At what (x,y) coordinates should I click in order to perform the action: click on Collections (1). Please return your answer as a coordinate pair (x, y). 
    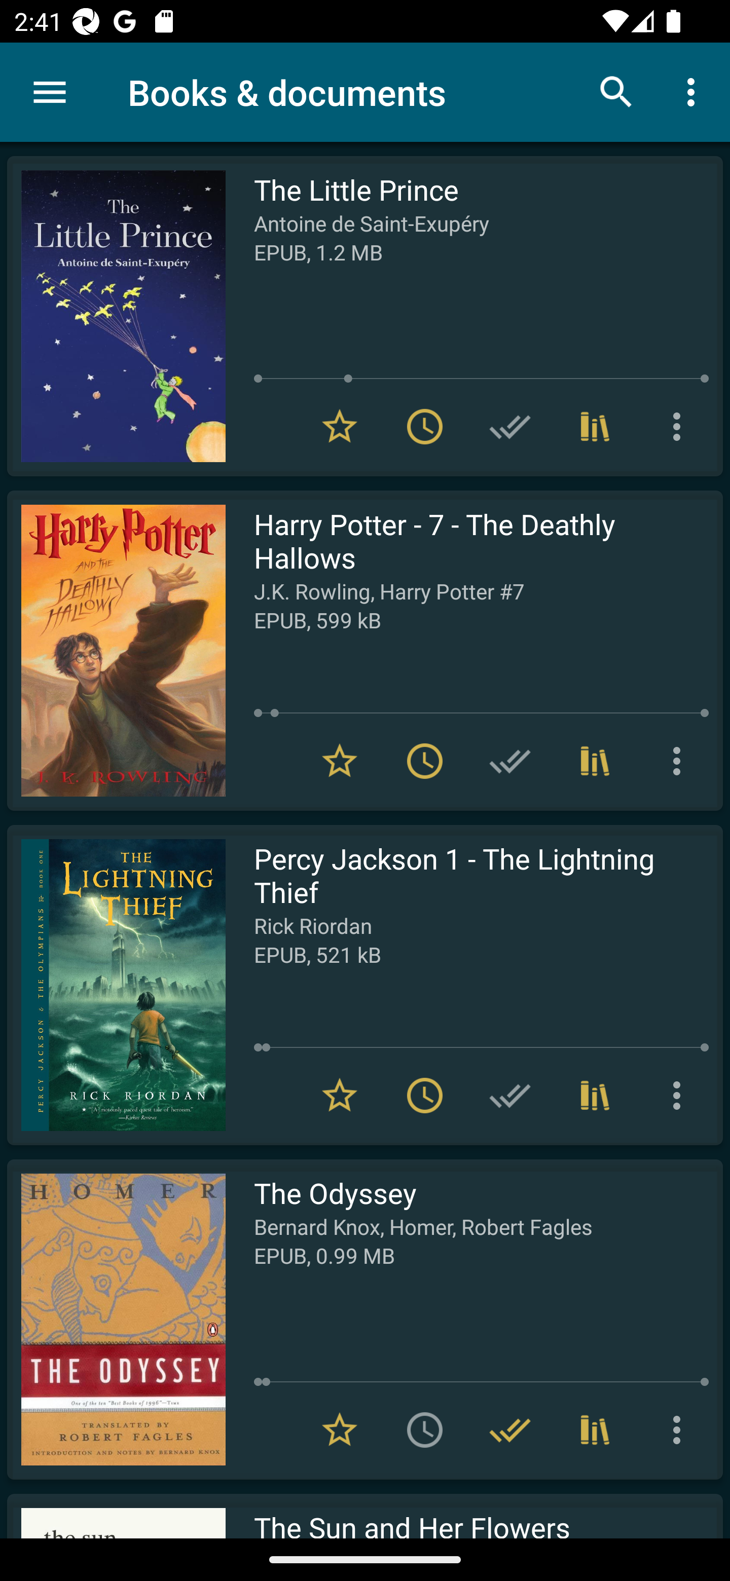
    Looking at the image, I should click on (595, 427).